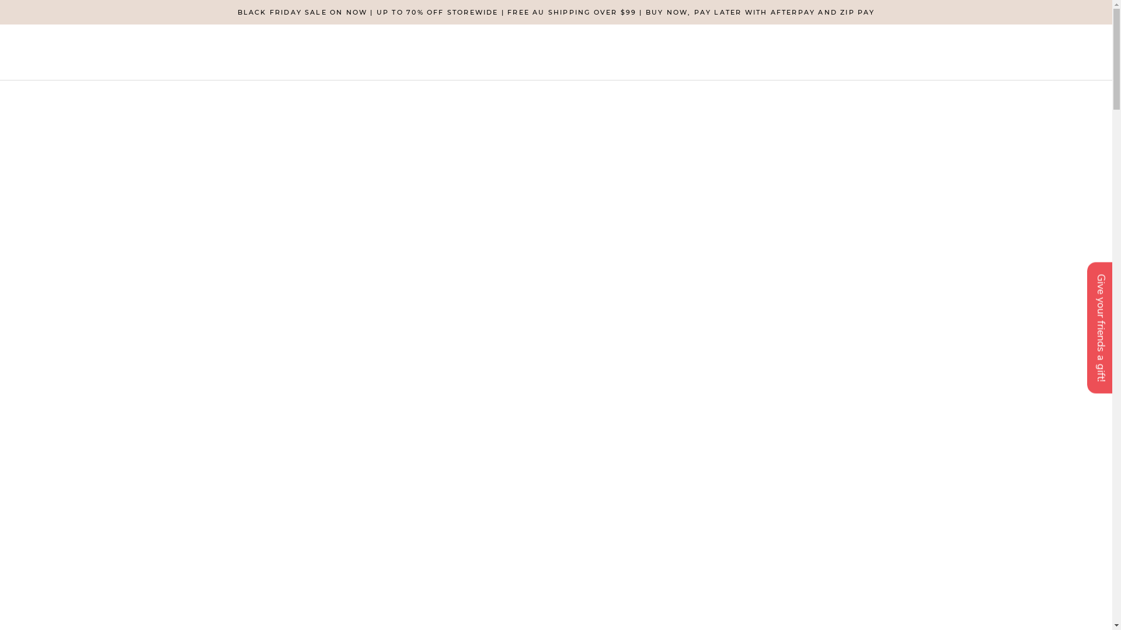  What do you see at coordinates (1032, 341) in the screenshot?
I see `BZD` at bounding box center [1032, 341].